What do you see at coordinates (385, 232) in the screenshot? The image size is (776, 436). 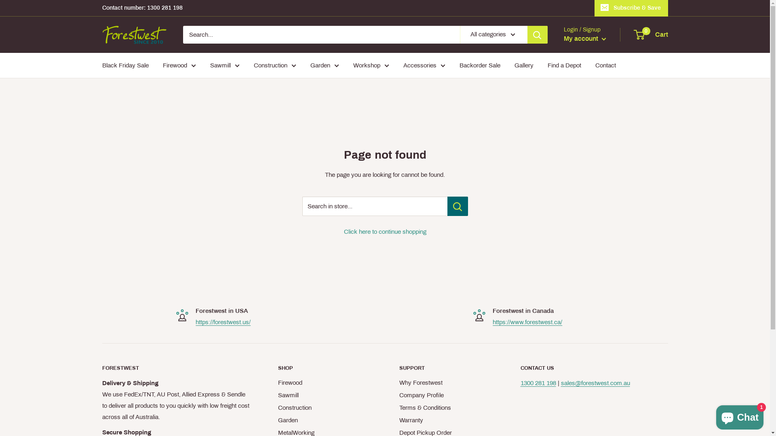 I see `Click here to continue shopping` at bounding box center [385, 232].